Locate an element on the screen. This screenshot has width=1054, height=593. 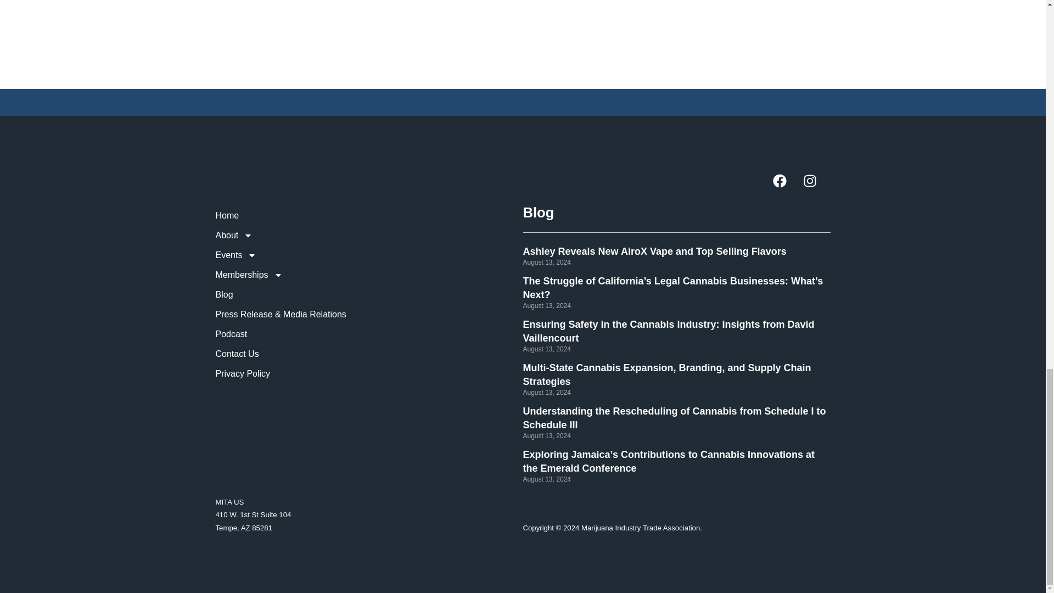
Podcast is located at coordinates (369, 334).